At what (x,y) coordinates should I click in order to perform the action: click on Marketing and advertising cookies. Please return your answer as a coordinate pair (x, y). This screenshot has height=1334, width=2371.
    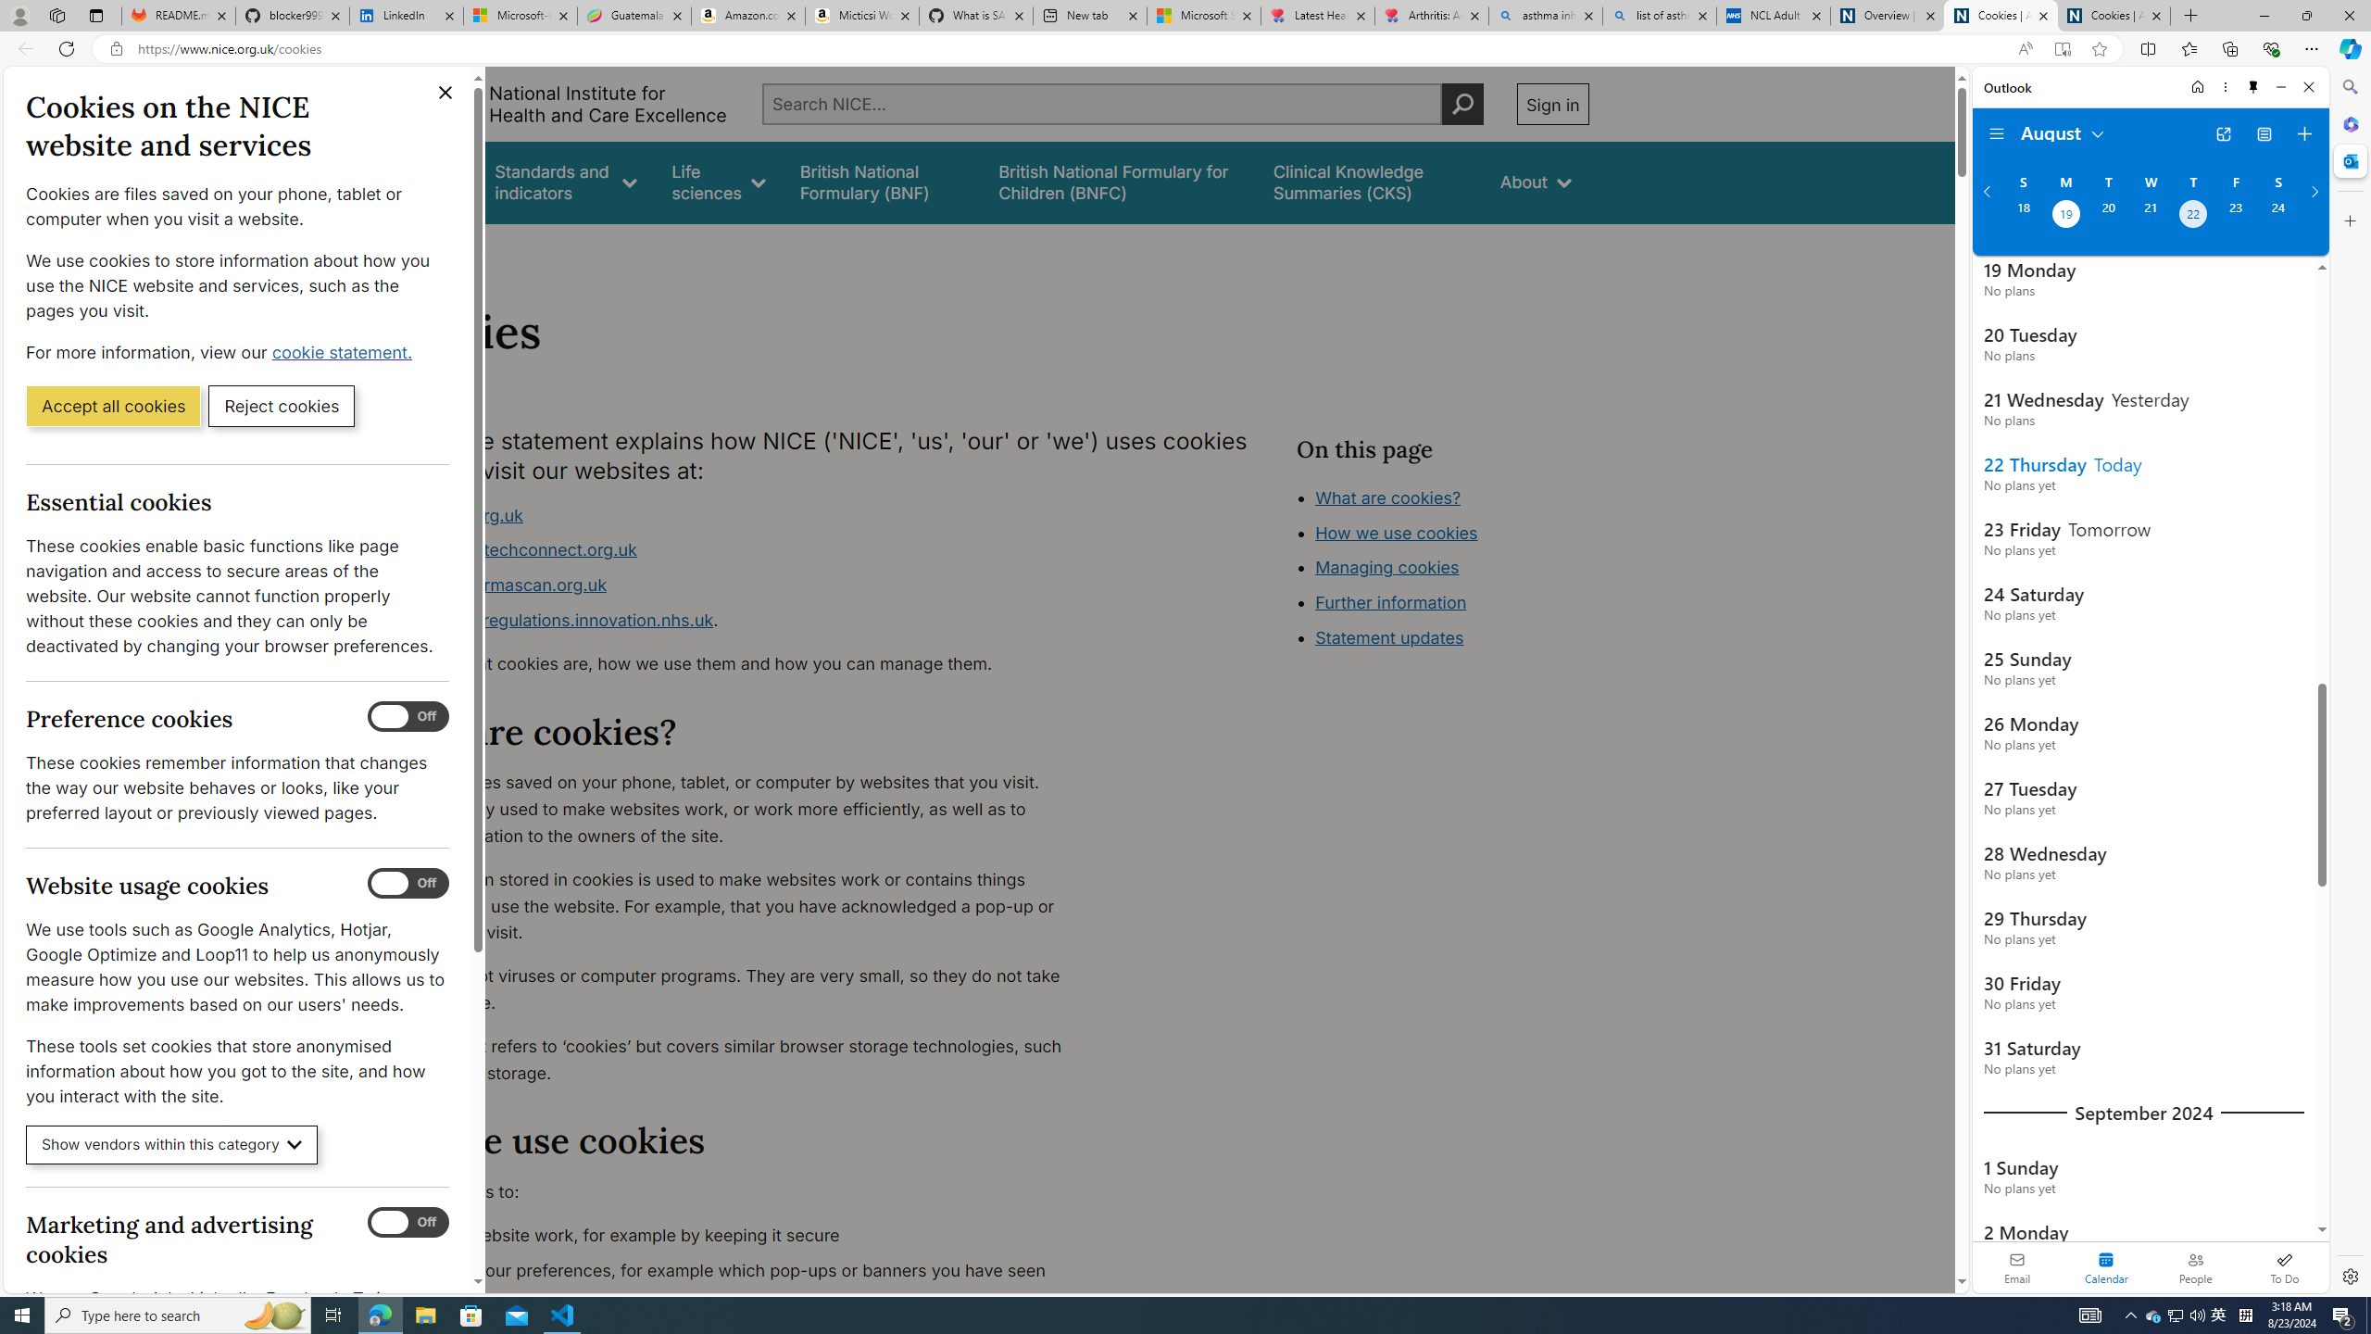
    Looking at the image, I should click on (408, 1223).